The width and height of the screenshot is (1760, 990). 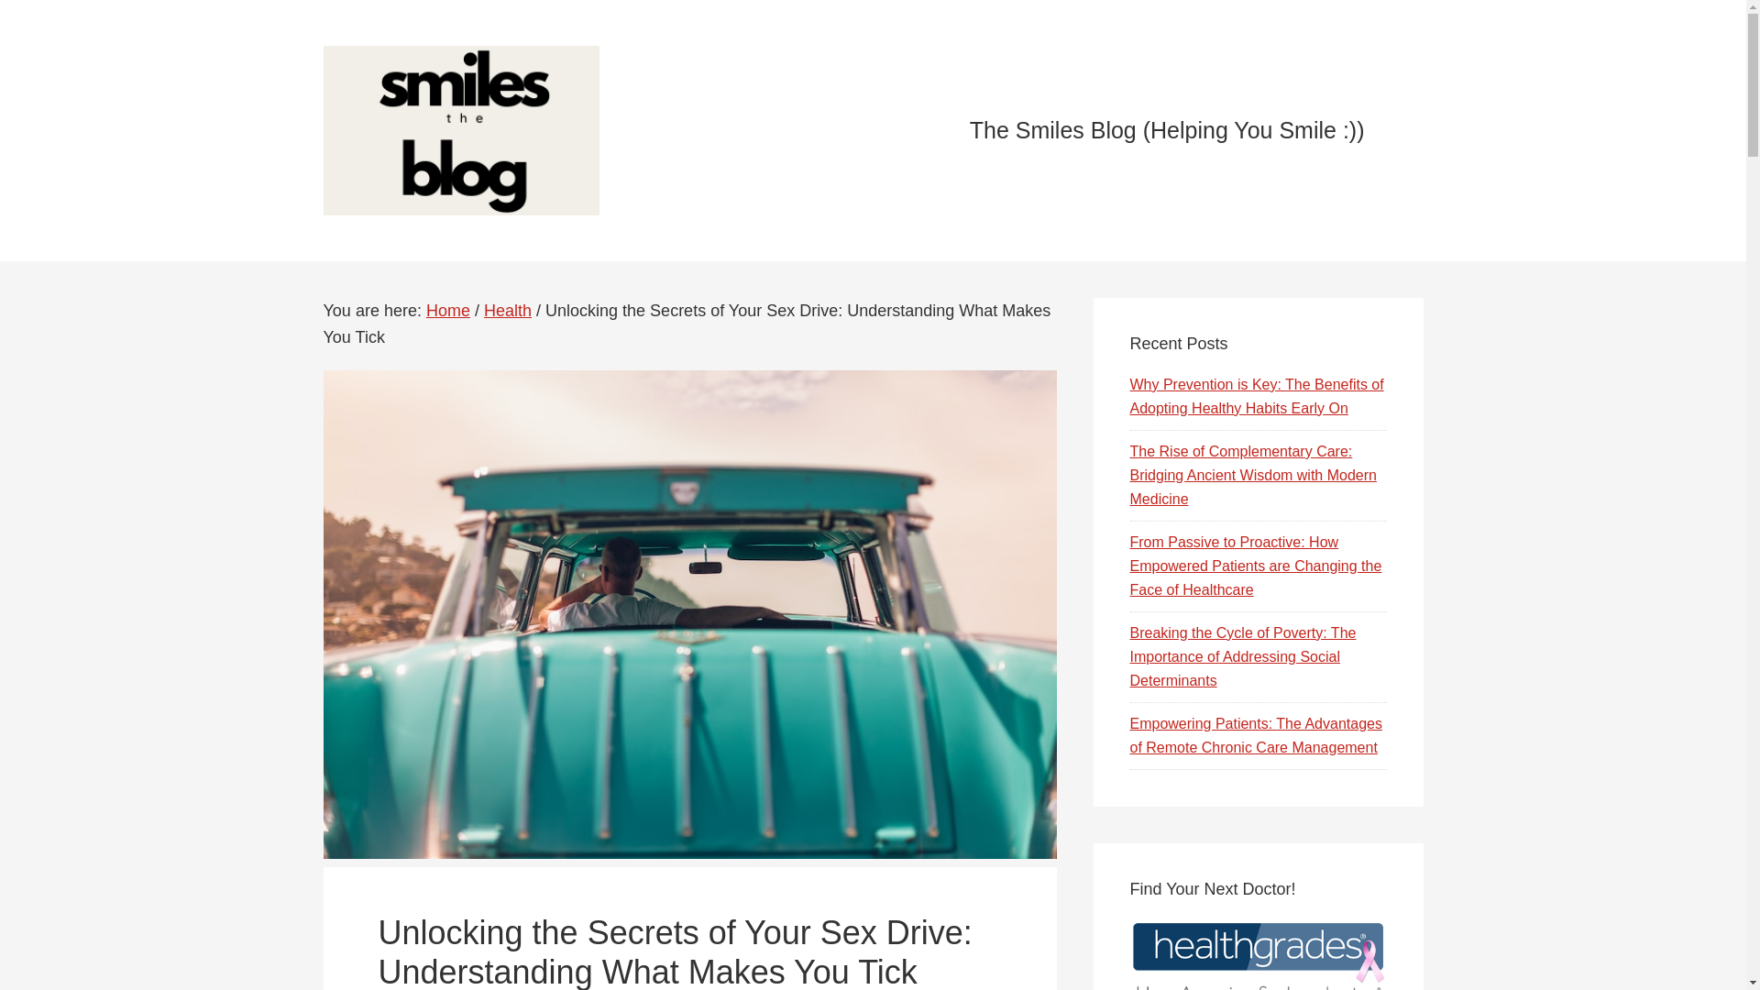 What do you see at coordinates (508, 310) in the screenshot?
I see `Health` at bounding box center [508, 310].